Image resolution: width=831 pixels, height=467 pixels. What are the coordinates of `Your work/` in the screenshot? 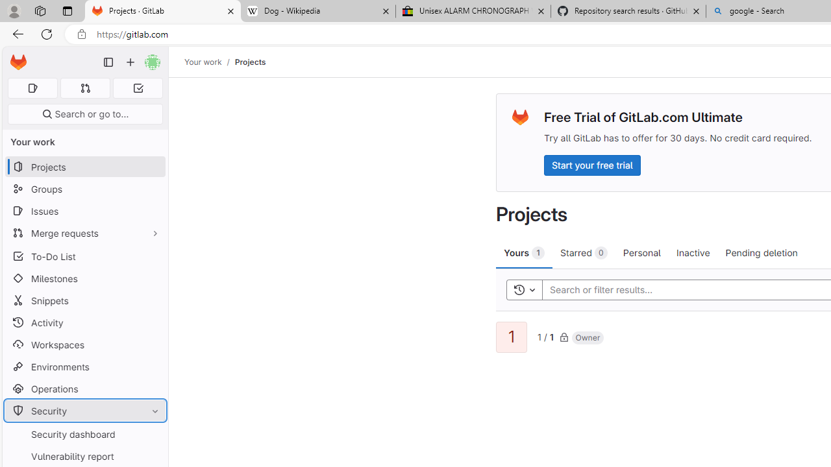 It's located at (210, 62).